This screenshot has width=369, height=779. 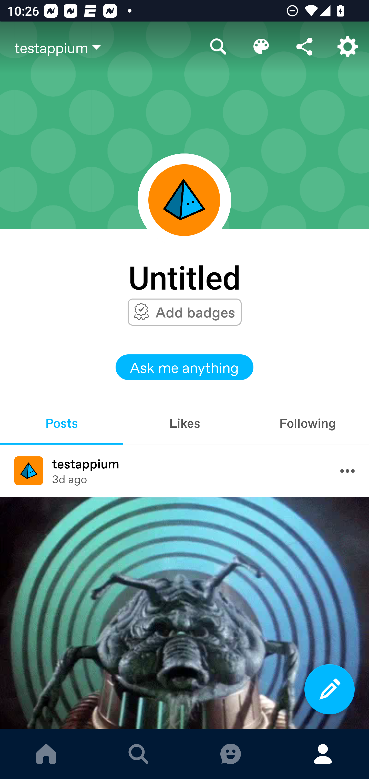 I want to click on Compose a new post, so click(x=330, y=689).